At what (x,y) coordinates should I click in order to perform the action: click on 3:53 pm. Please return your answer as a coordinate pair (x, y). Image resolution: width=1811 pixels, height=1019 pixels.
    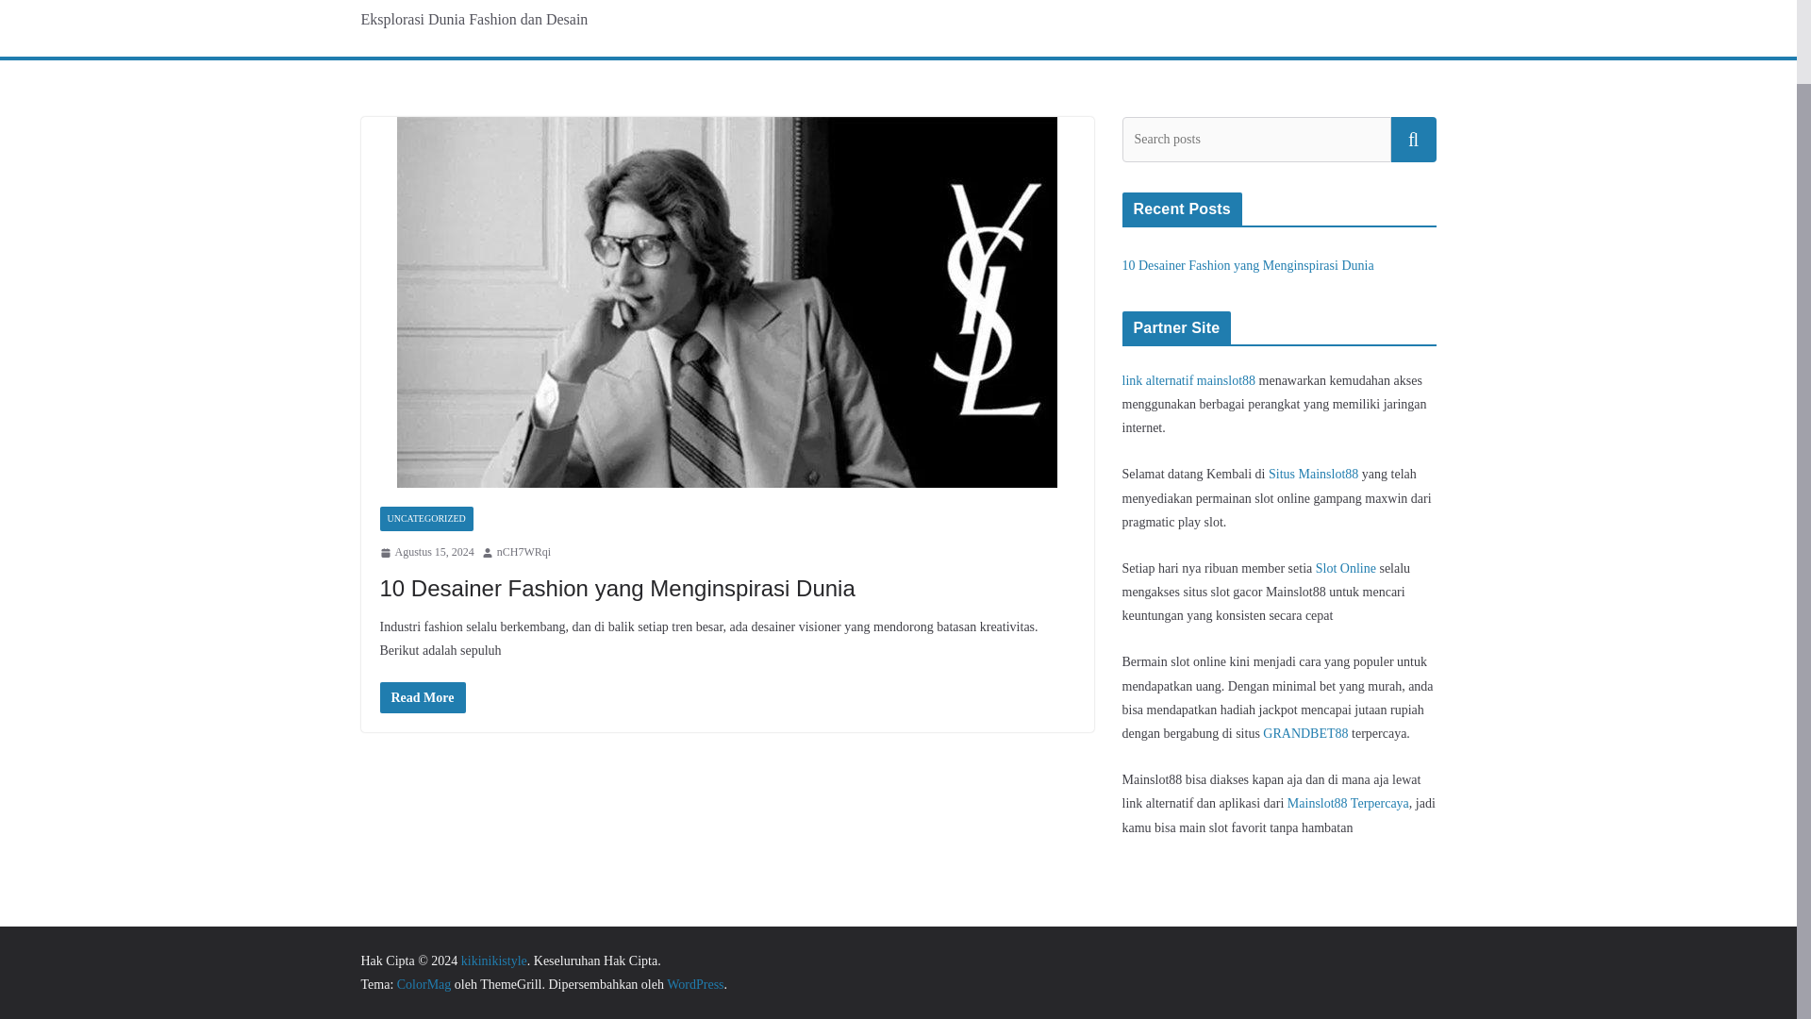
    Looking at the image, I should click on (425, 553).